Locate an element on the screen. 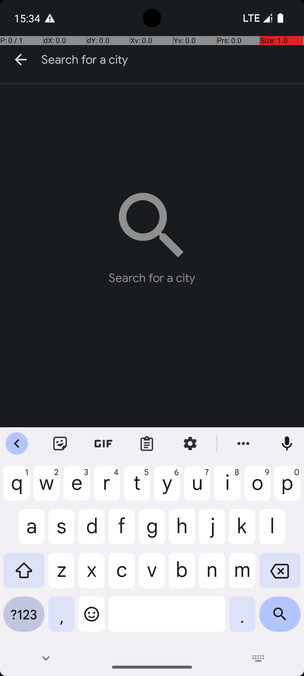 This screenshot has height=676, width=304. n is located at coordinates (212, 575).